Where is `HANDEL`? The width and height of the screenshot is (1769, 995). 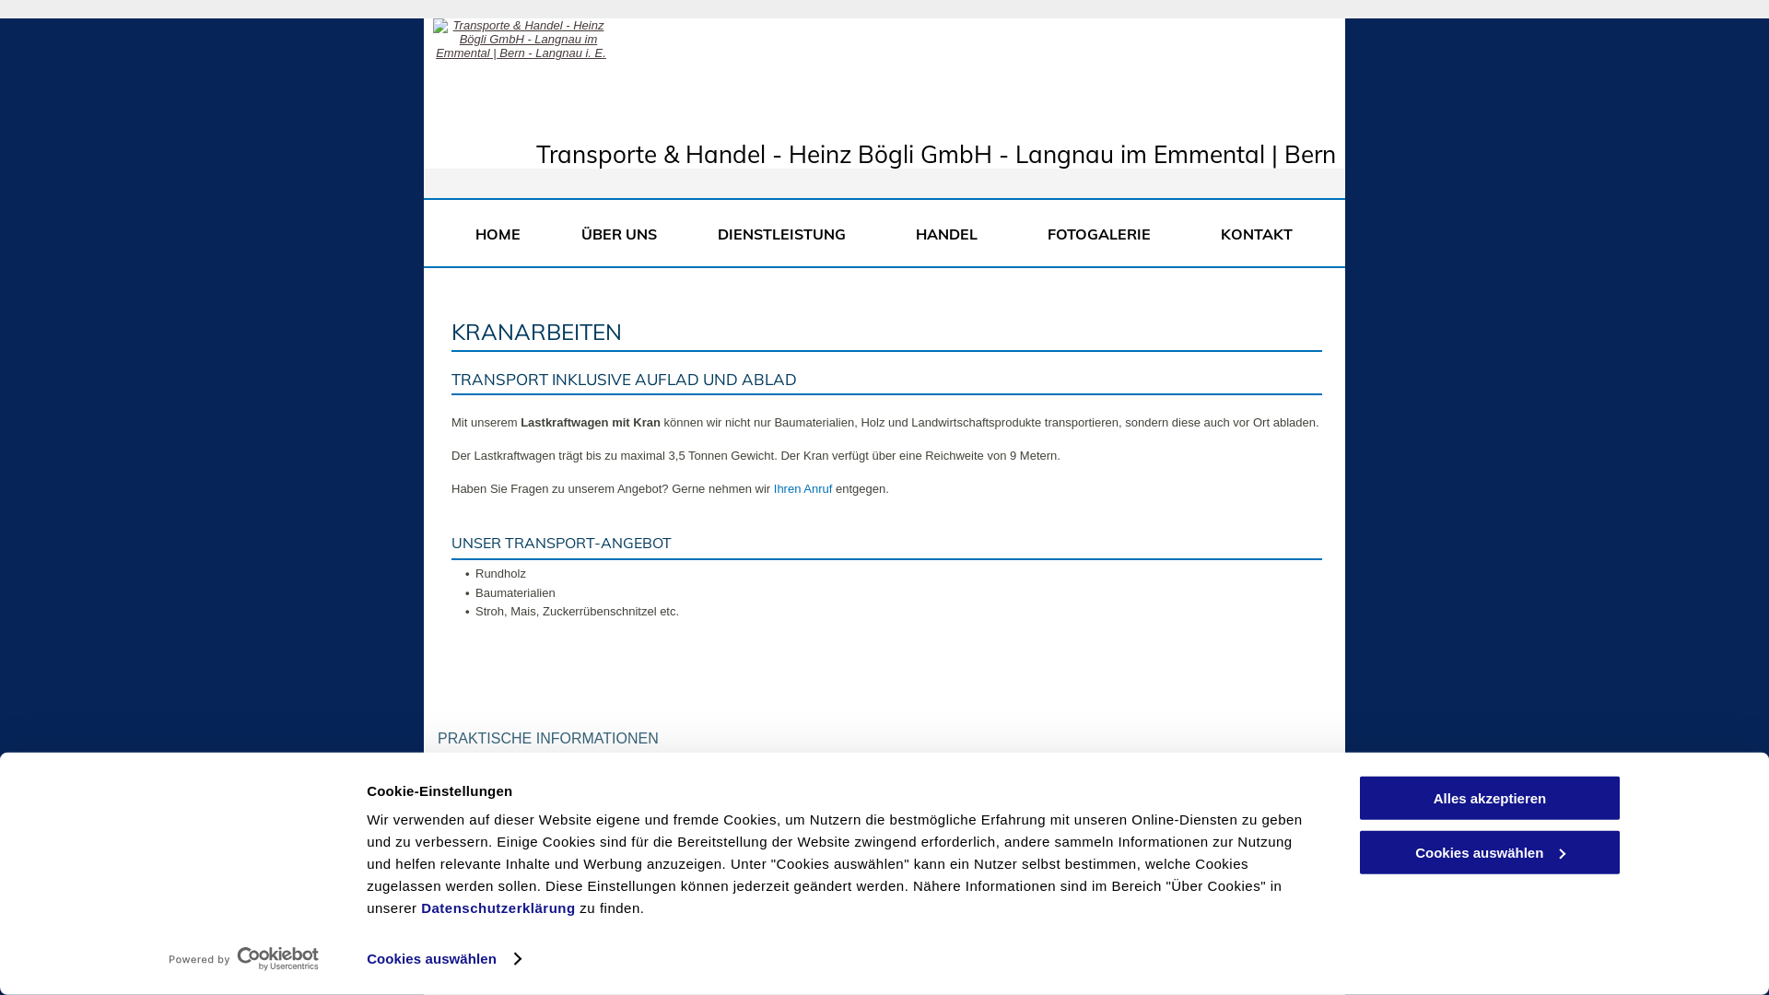 HANDEL is located at coordinates (951, 234).